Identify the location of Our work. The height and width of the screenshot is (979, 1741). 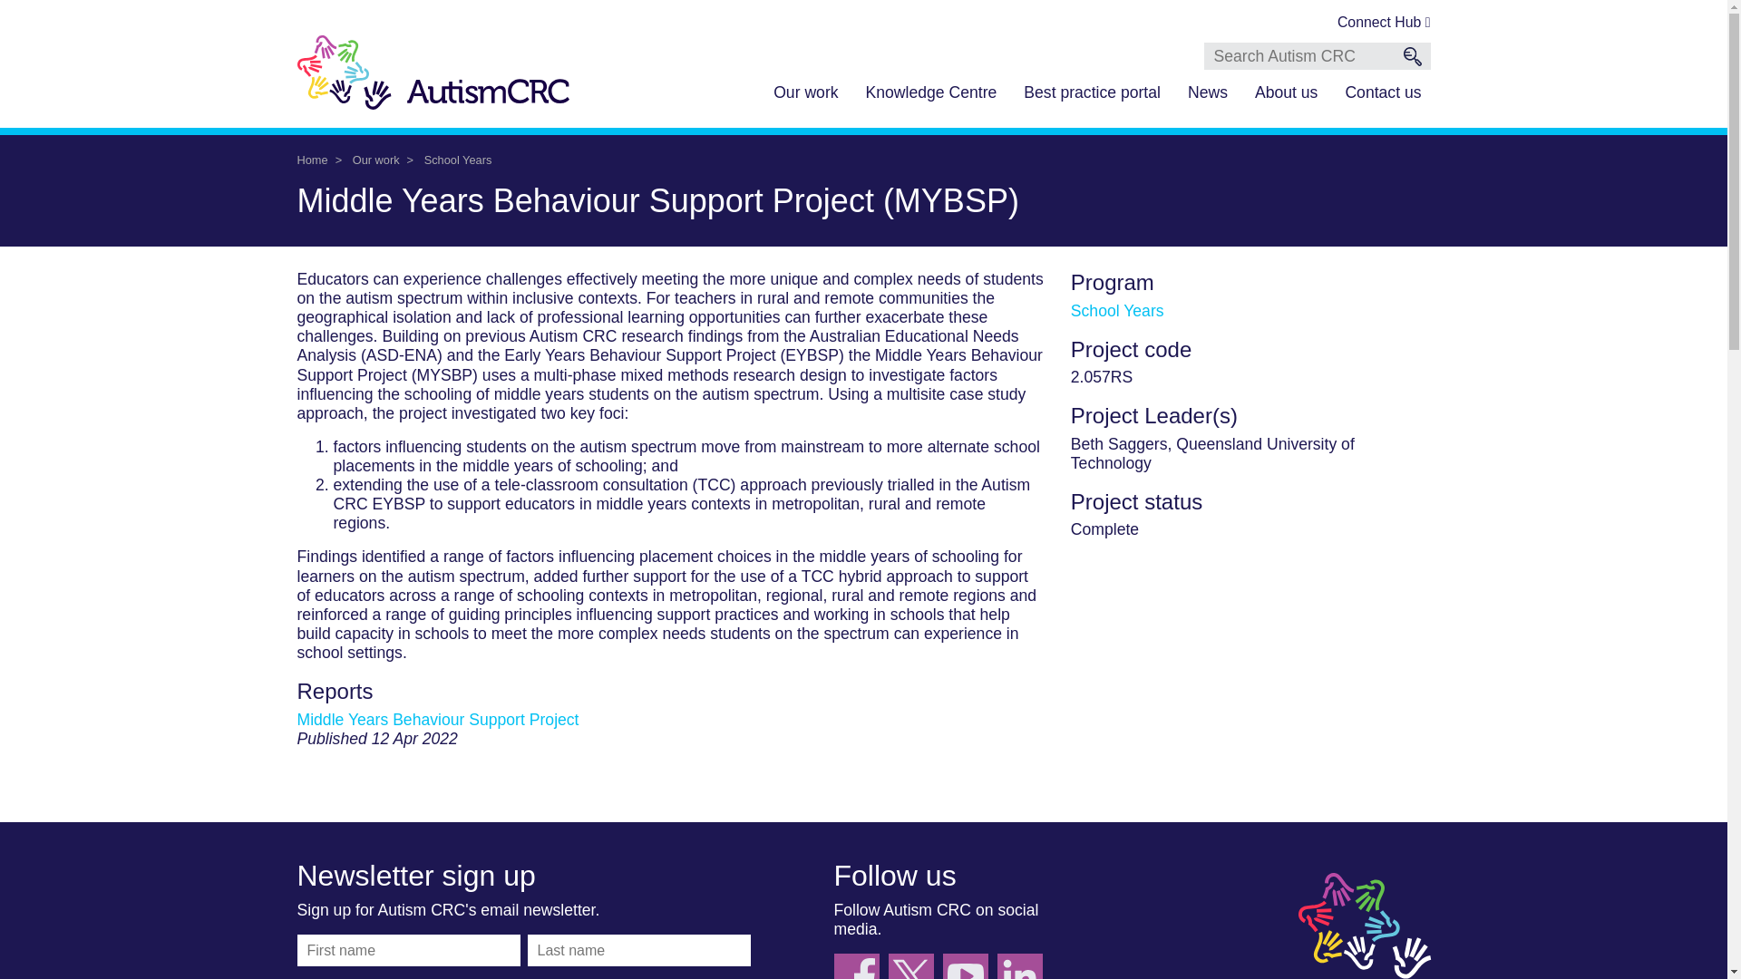
(805, 94).